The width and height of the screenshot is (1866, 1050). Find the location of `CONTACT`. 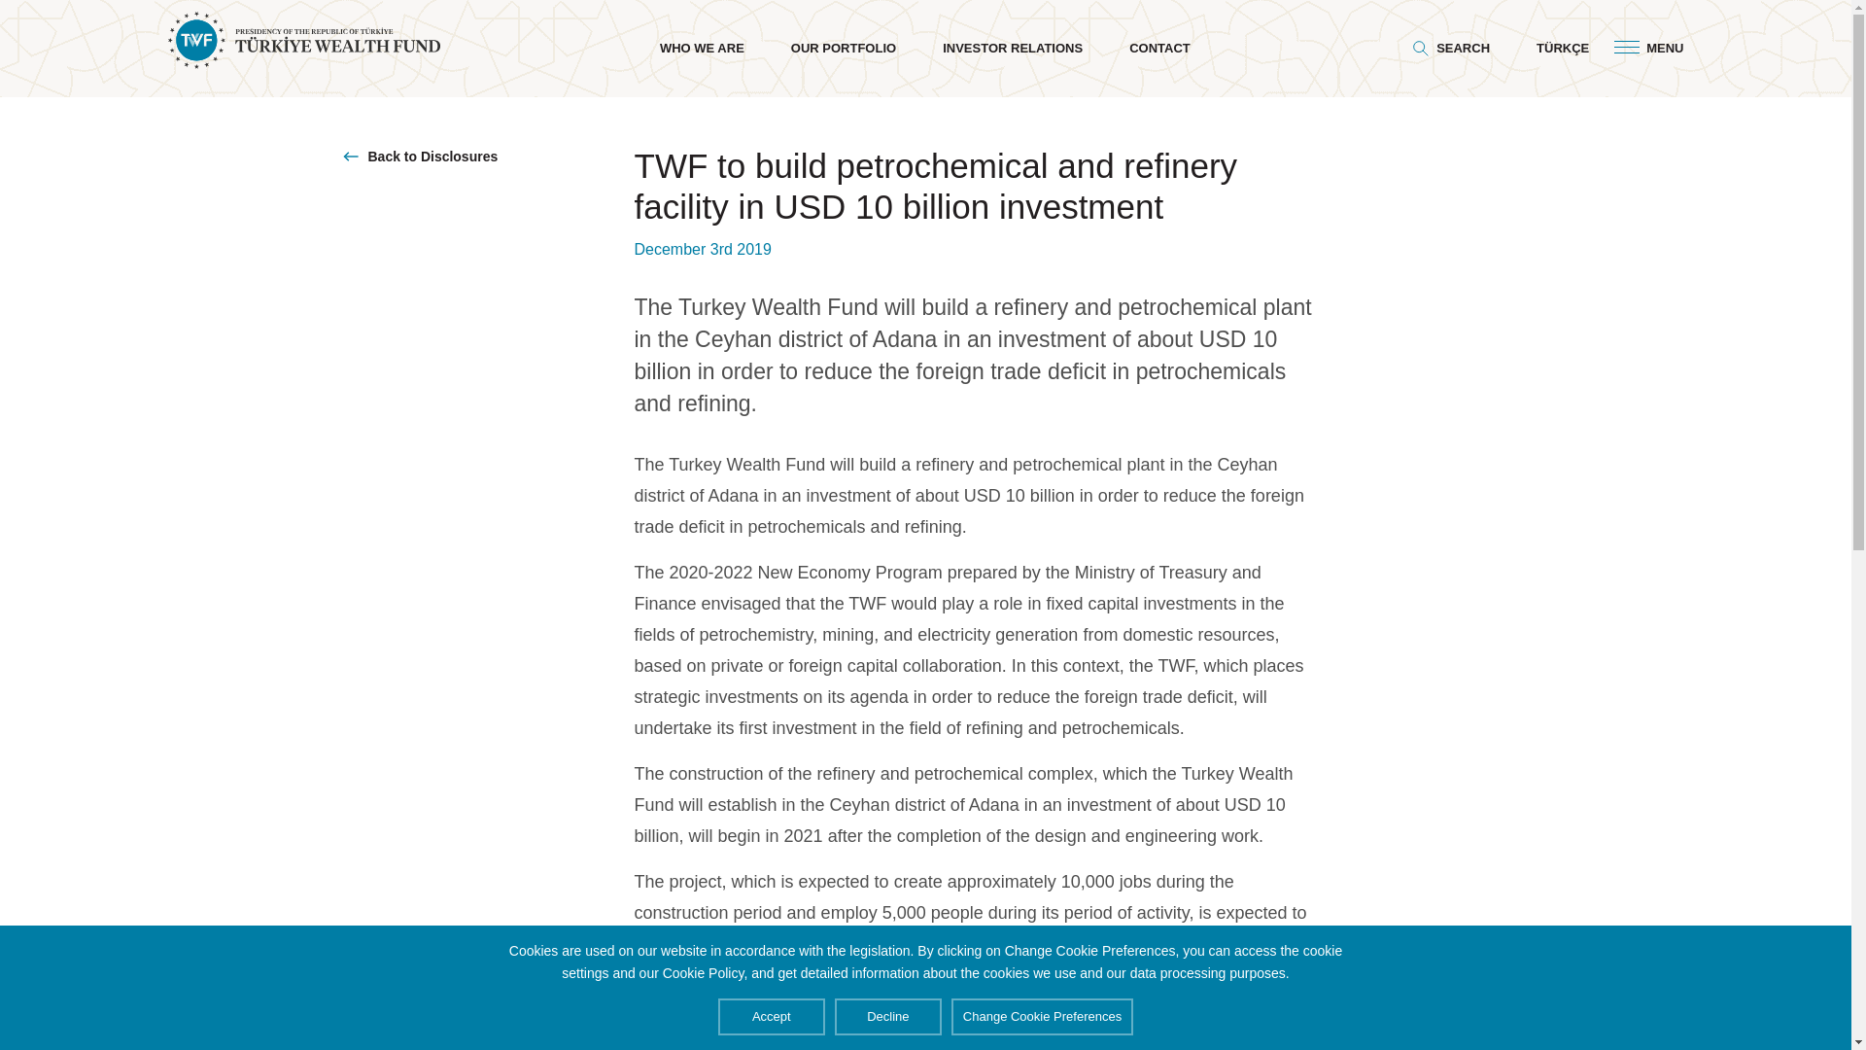

CONTACT is located at coordinates (1158, 49).